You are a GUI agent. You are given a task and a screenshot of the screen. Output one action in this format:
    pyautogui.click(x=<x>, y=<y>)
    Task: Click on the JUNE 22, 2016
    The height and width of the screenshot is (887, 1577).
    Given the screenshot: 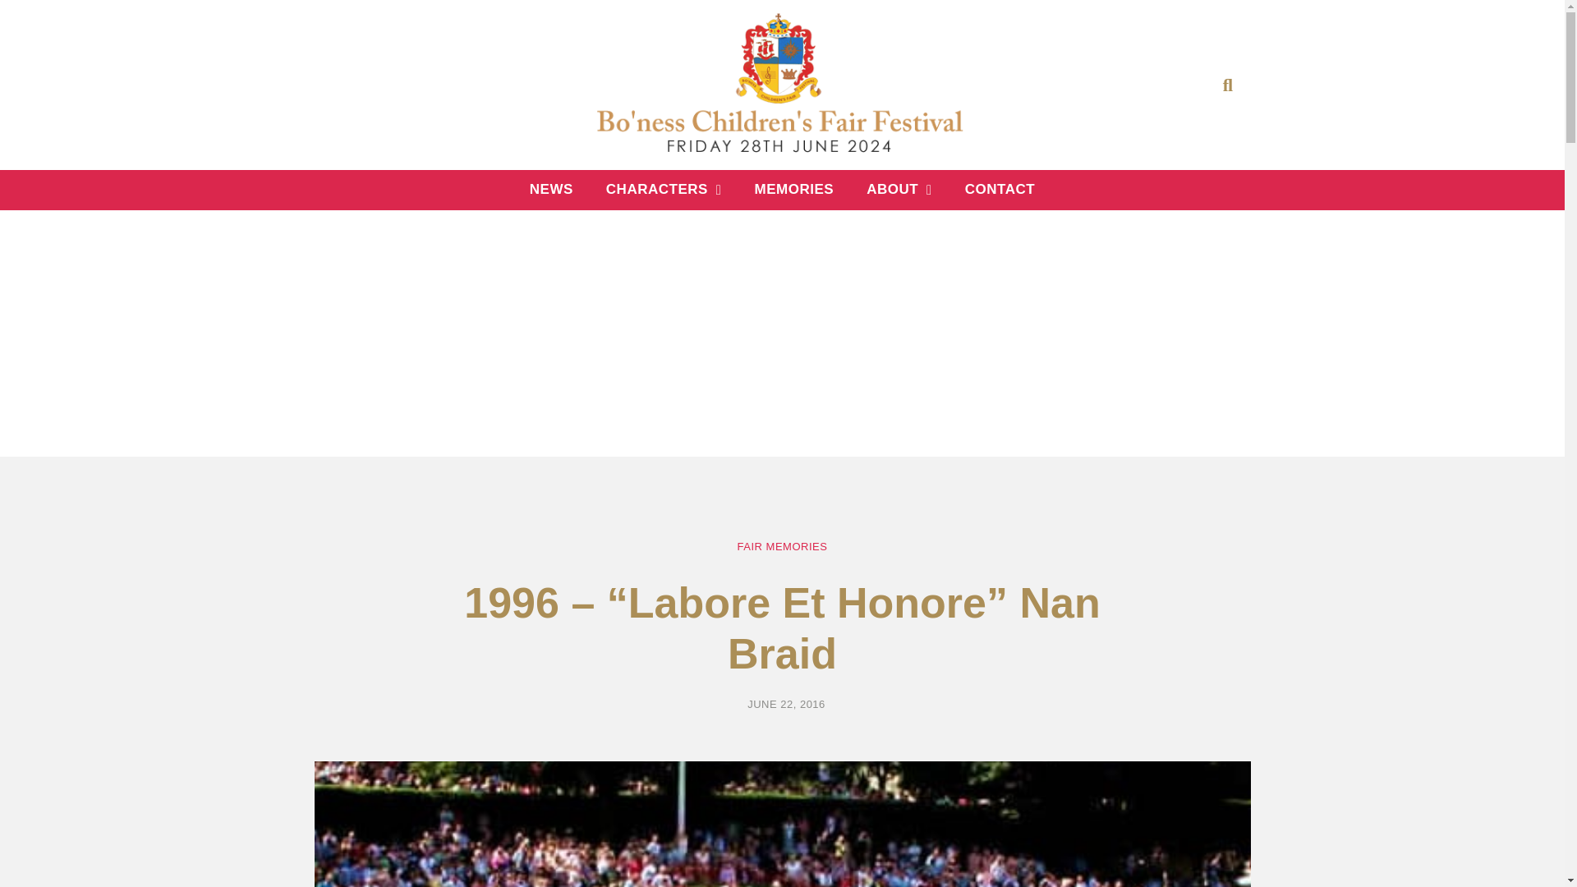 What is the action you would take?
    pyautogui.click(x=782, y=705)
    